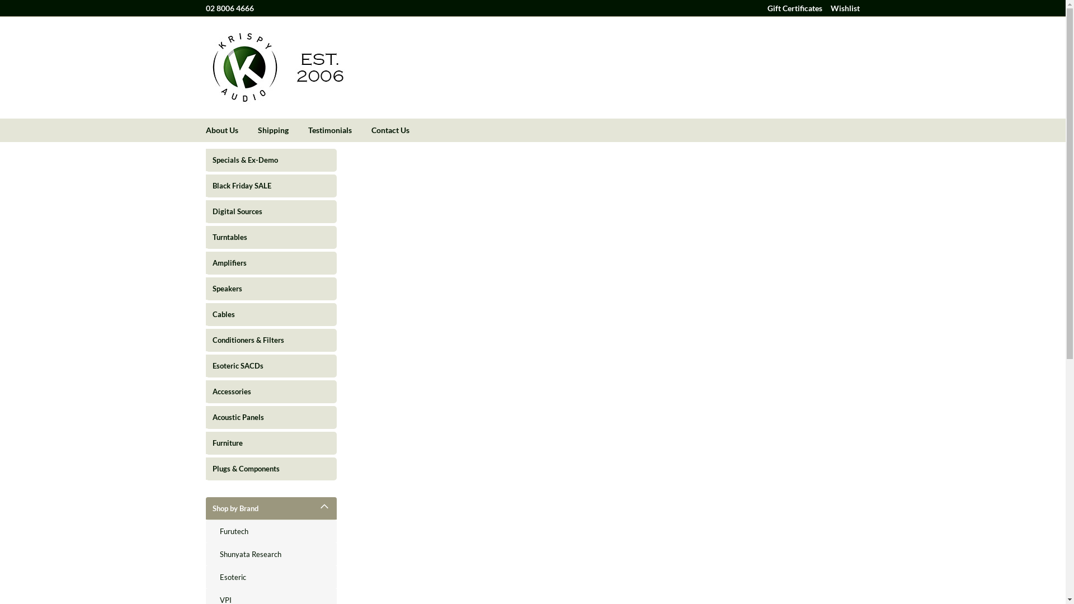  What do you see at coordinates (262, 314) in the screenshot?
I see `Cables` at bounding box center [262, 314].